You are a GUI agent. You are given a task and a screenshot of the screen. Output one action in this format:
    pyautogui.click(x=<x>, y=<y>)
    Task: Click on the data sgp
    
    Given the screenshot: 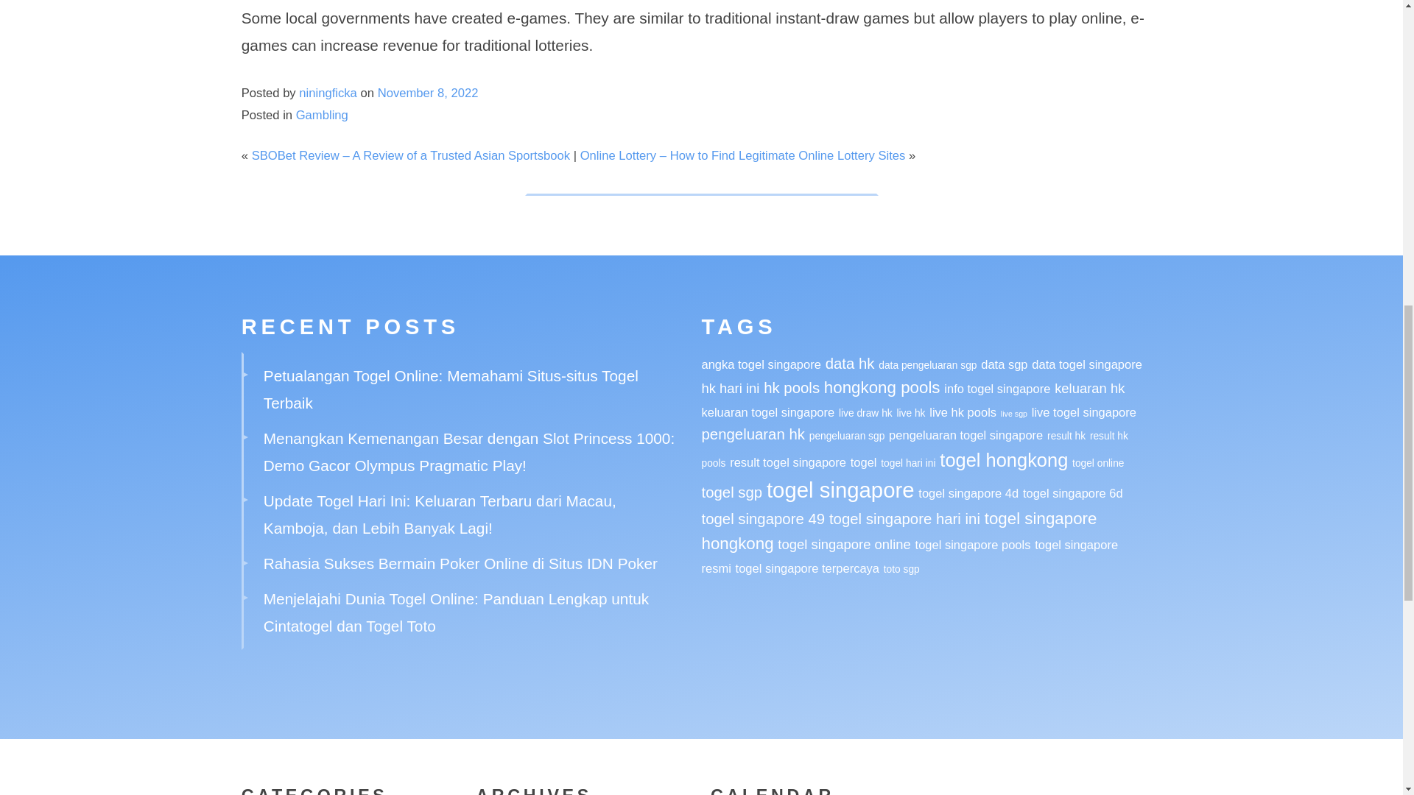 What is the action you would take?
    pyautogui.click(x=1005, y=364)
    